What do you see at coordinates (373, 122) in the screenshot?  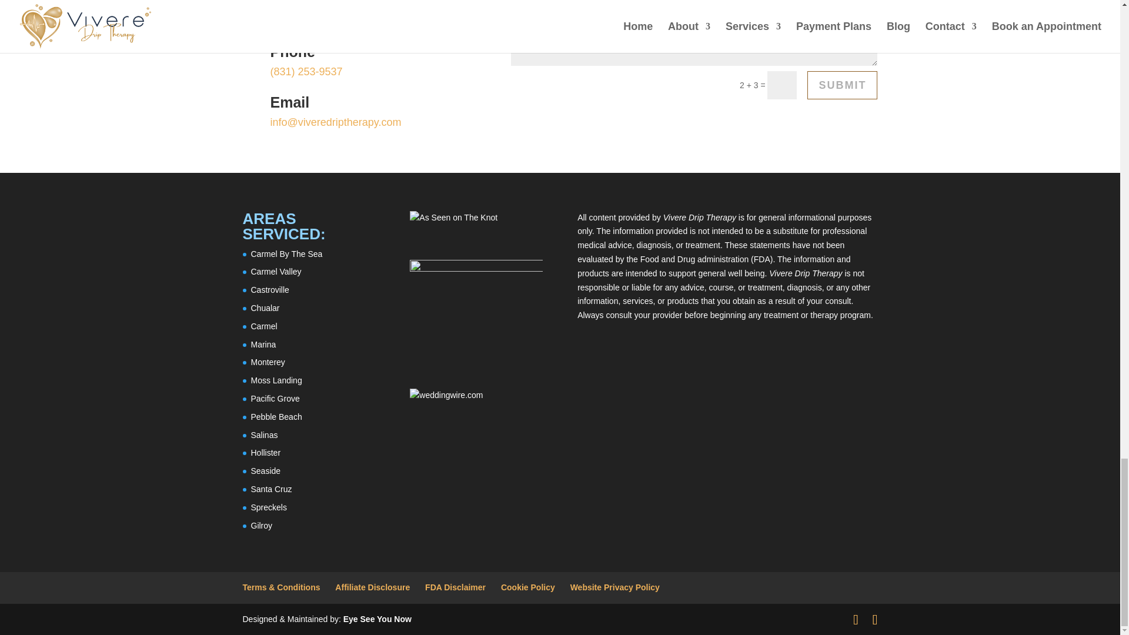 I see `Page 1` at bounding box center [373, 122].